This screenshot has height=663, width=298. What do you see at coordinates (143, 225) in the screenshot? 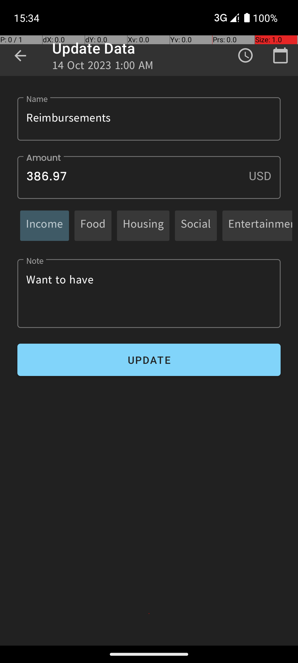
I see `Housing` at bounding box center [143, 225].